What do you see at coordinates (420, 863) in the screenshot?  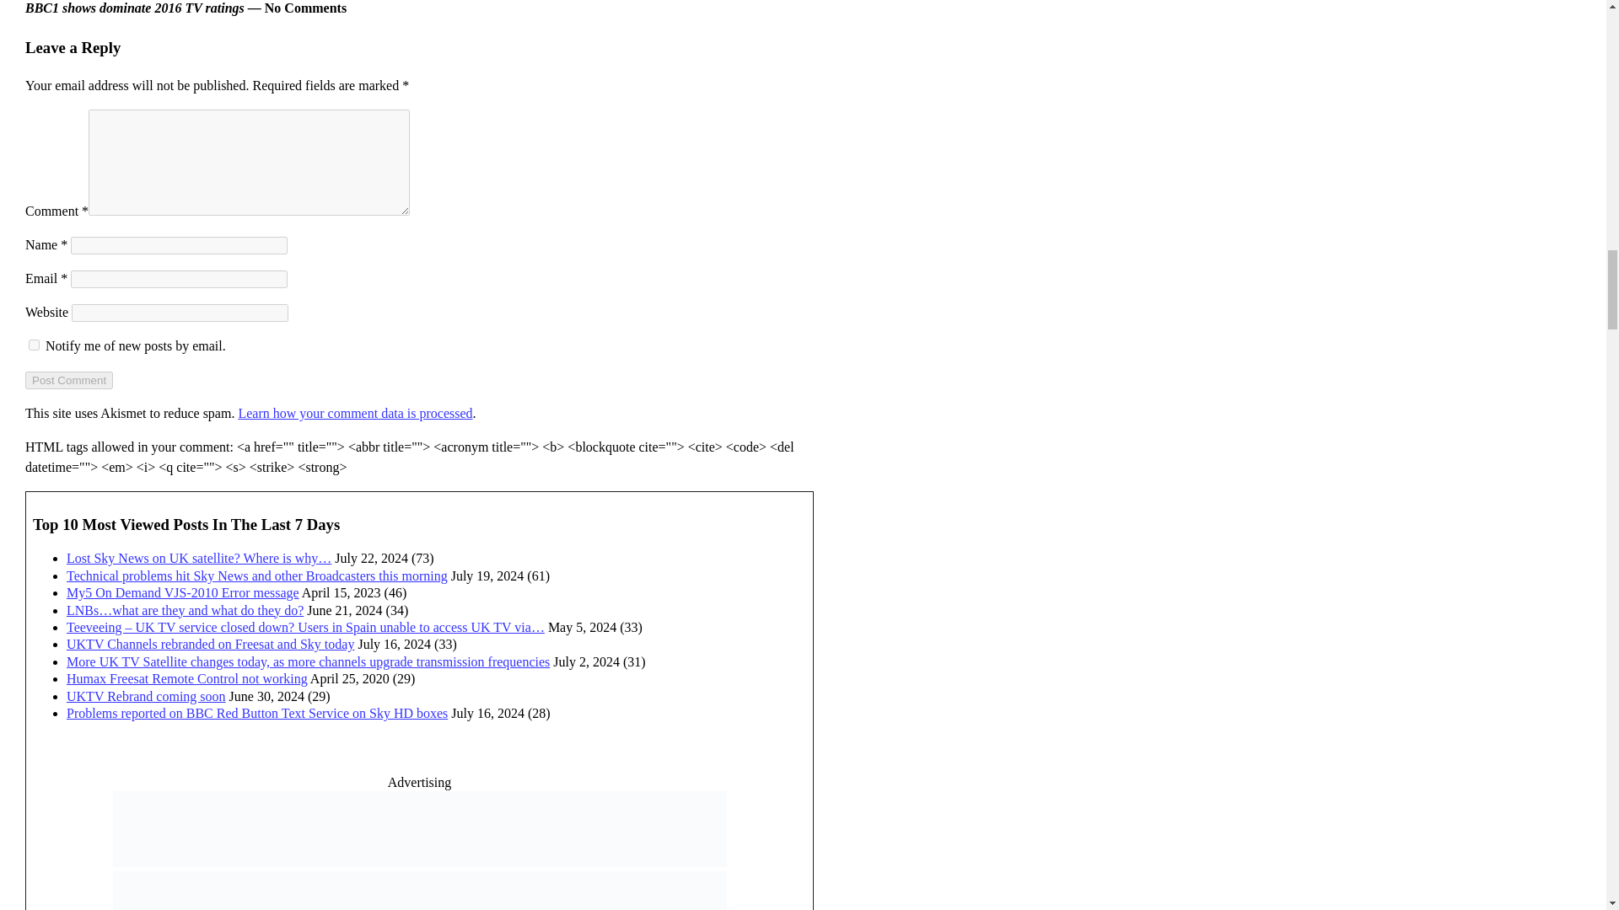 I see `Smart DNS Proxy Services` at bounding box center [420, 863].